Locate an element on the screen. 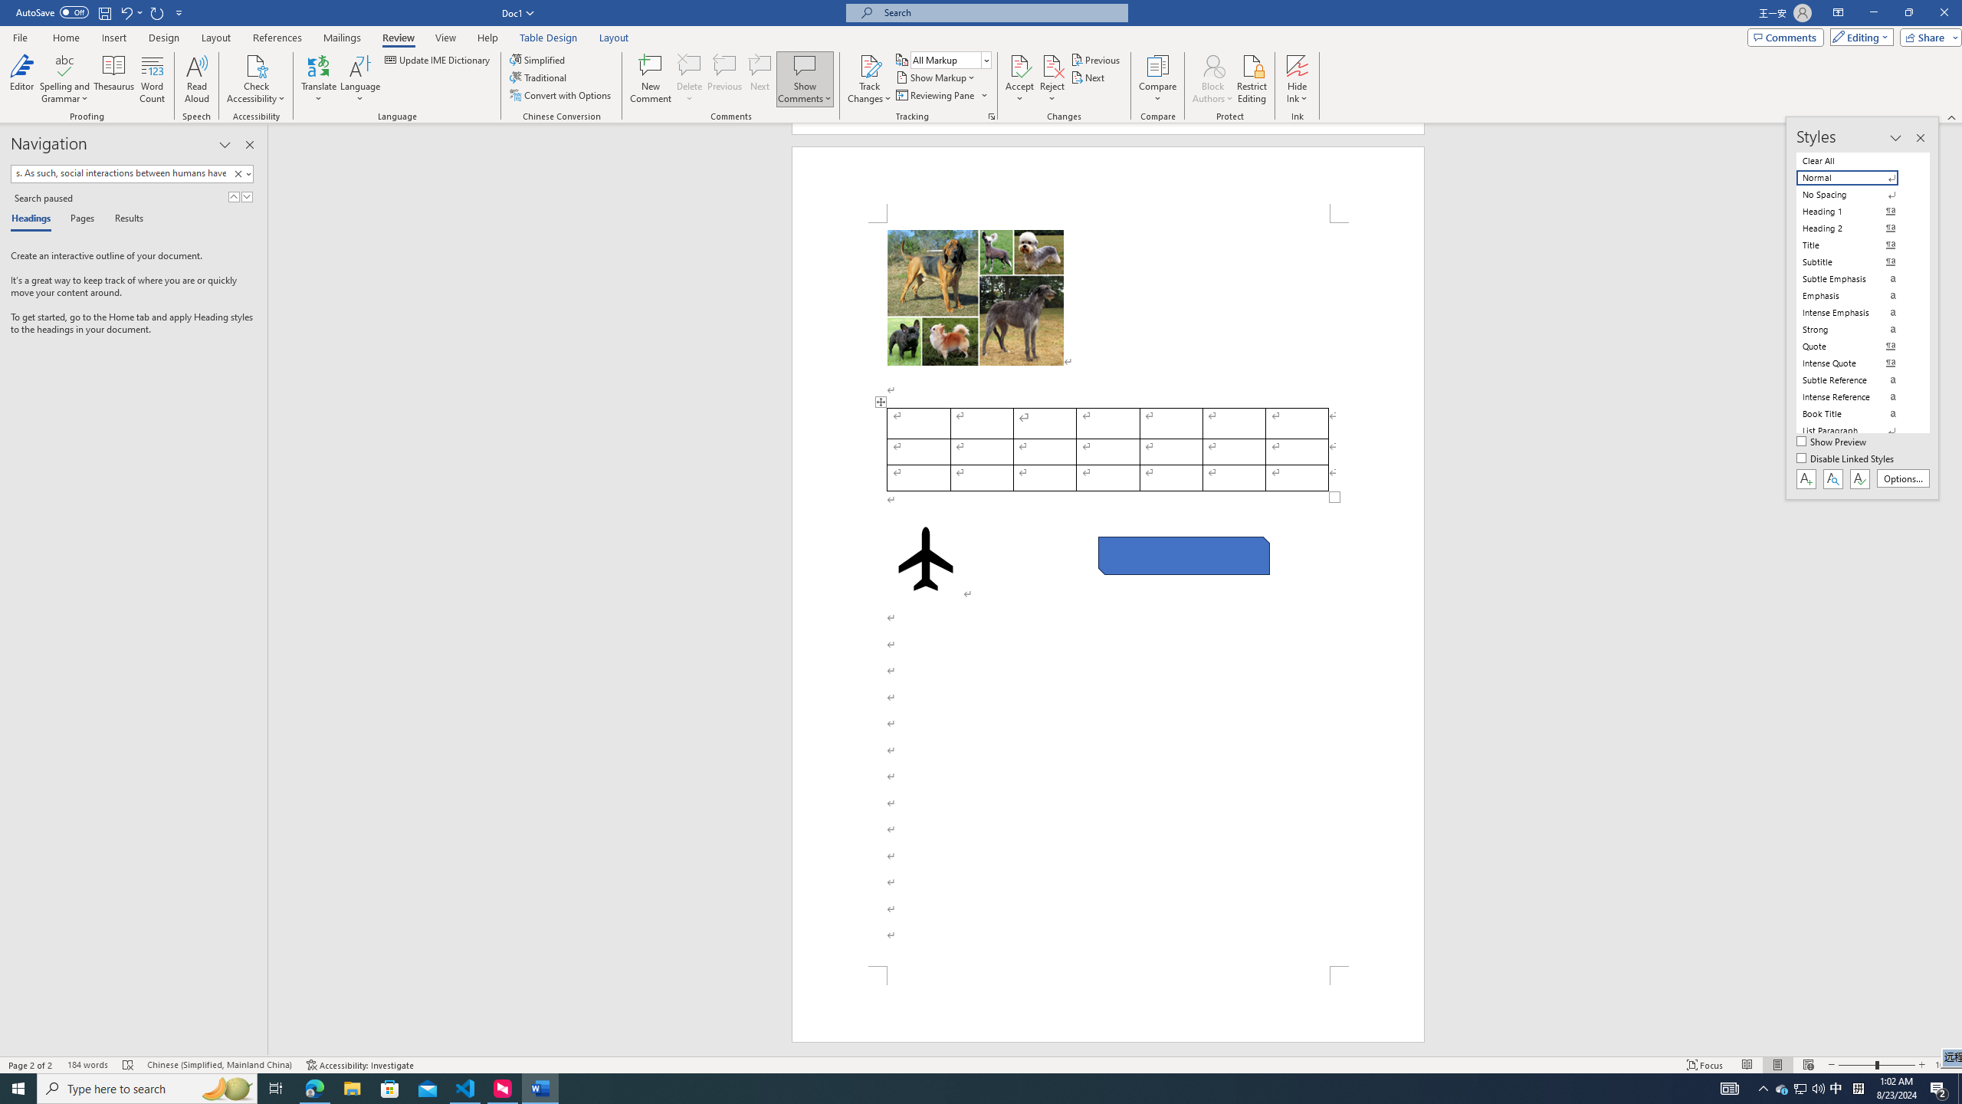 The width and height of the screenshot is (1962, 1104). Intense Quote is located at coordinates (1856, 363).